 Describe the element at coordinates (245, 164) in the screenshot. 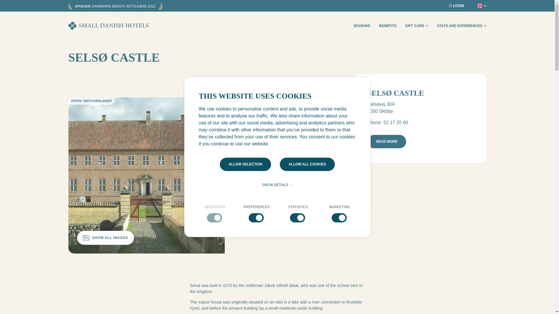

I see `ALLOW SELECTION` at that location.